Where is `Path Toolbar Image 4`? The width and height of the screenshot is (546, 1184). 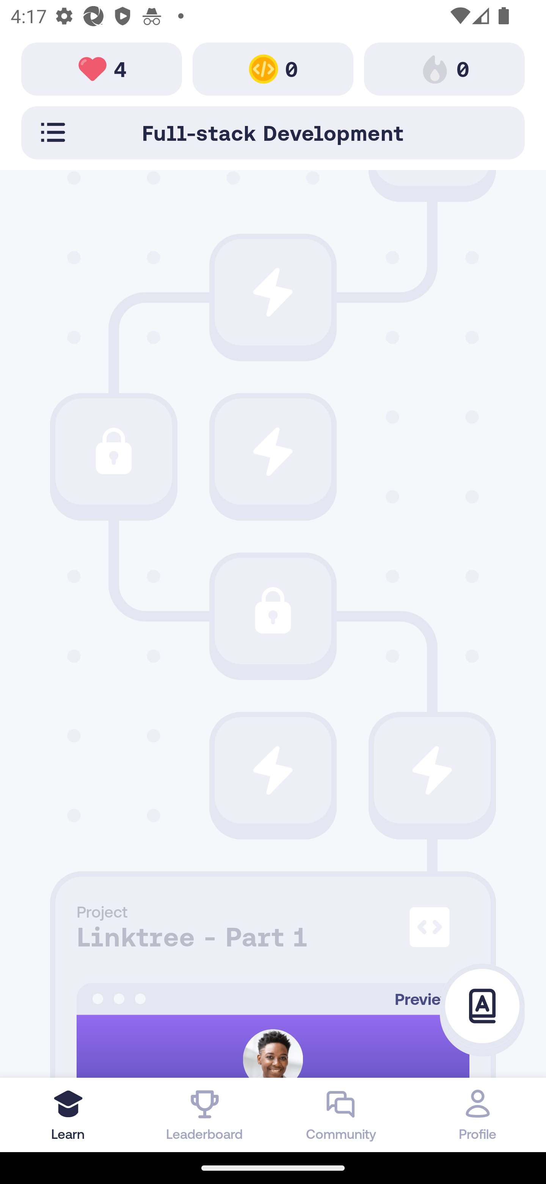 Path Toolbar Image 4 is located at coordinates (102, 68).